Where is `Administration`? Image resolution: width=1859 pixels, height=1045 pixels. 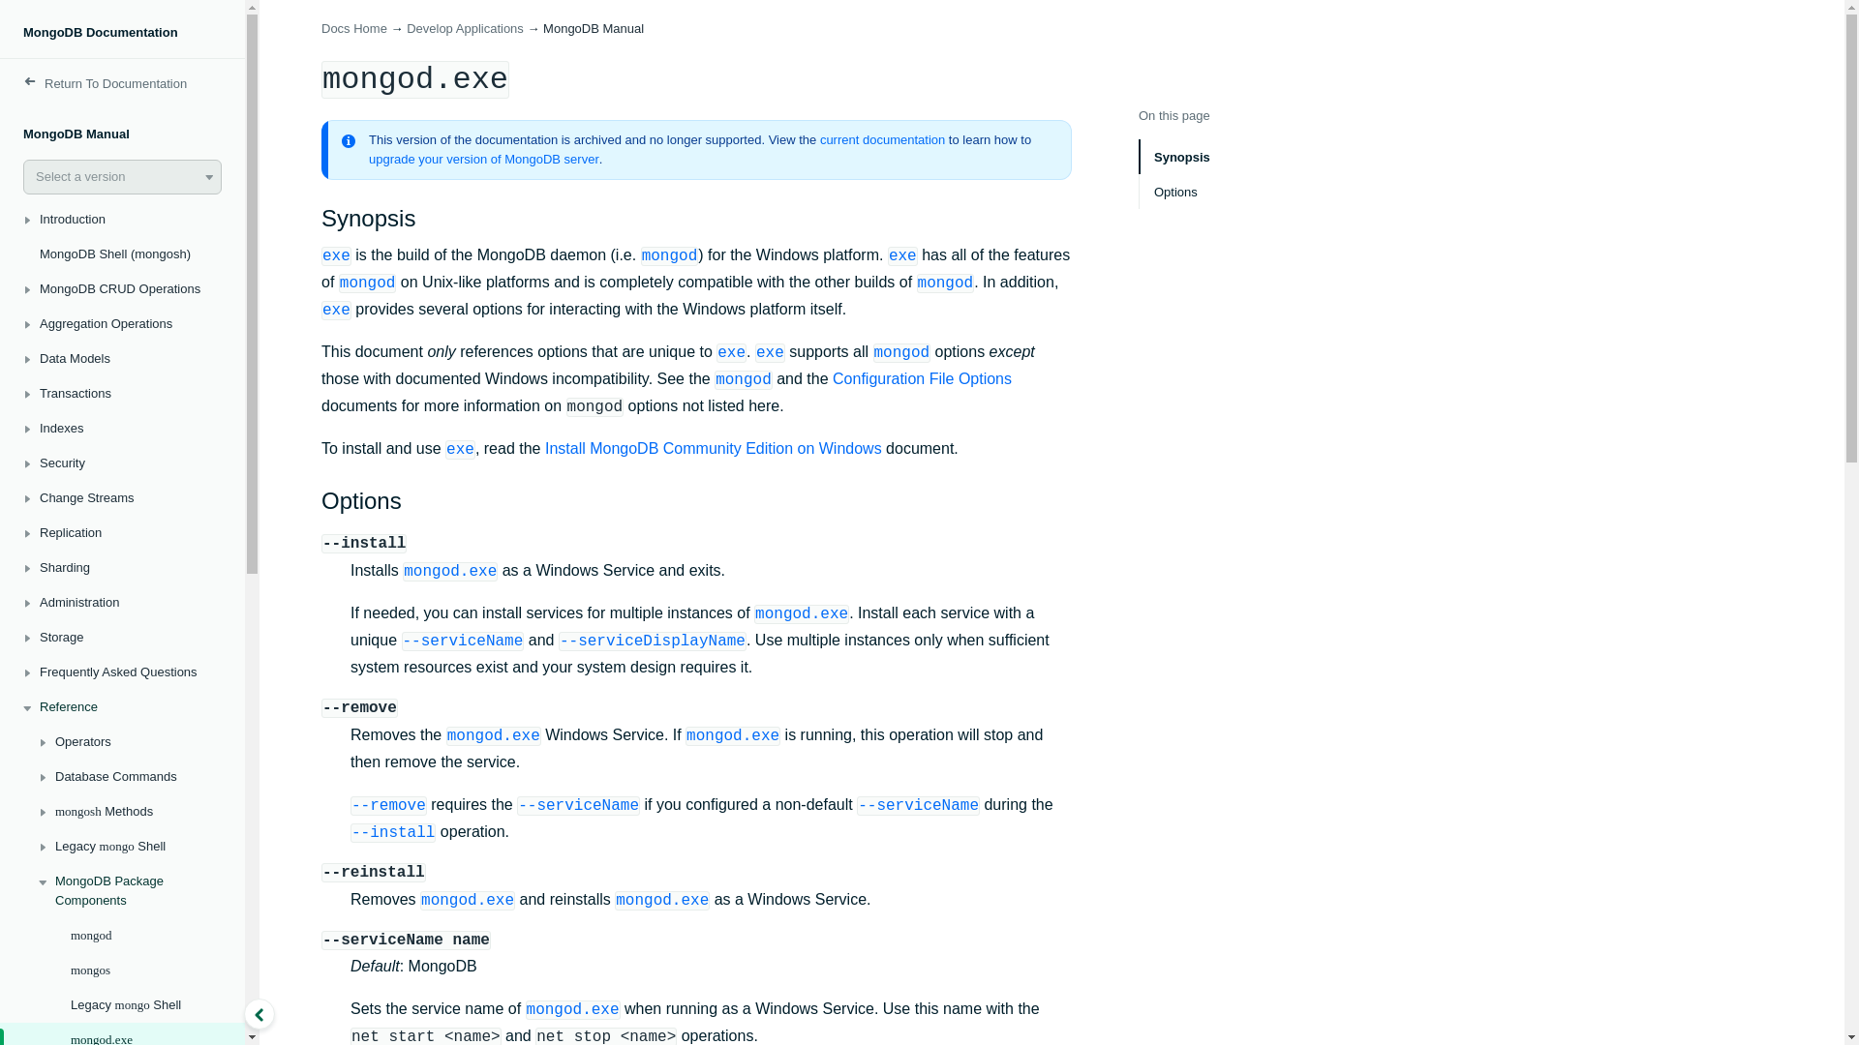
Administration is located at coordinates (122, 602).